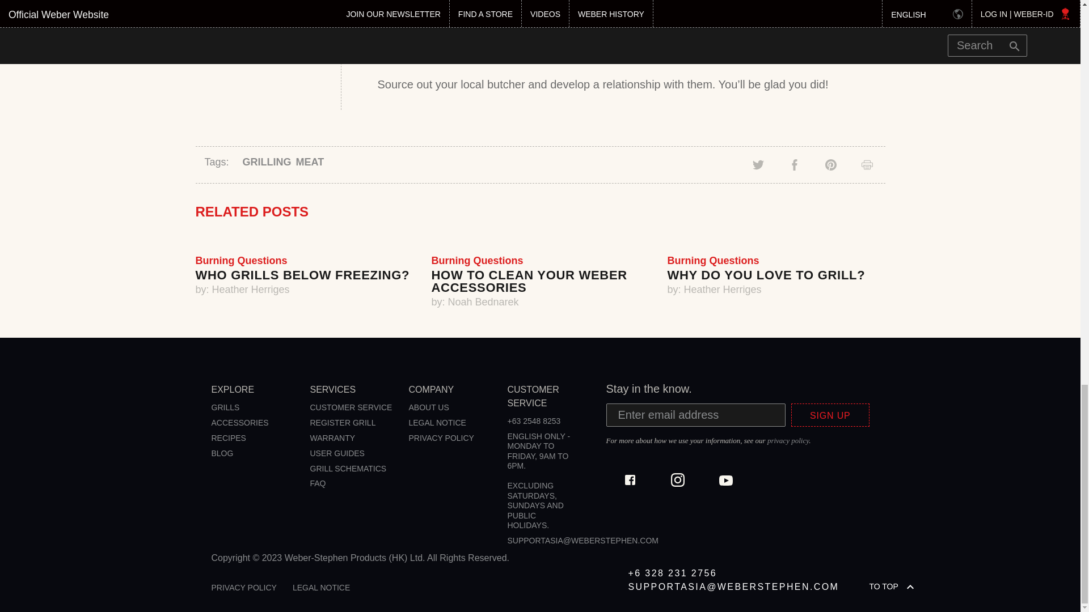  Describe the element at coordinates (758, 164) in the screenshot. I see `Twitter` at that location.